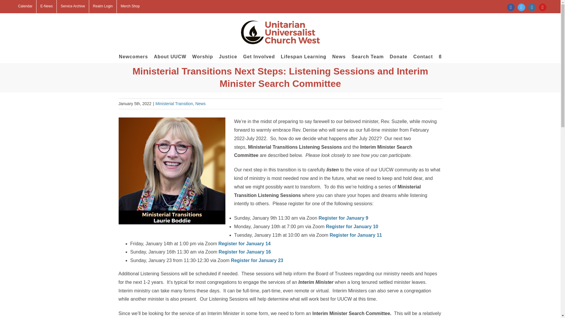 The width and height of the screenshot is (565, 318). What do you see at coordinates (130, 6) in the screenshot?
I see `Merch Shop` at bounding box center [130, 6].